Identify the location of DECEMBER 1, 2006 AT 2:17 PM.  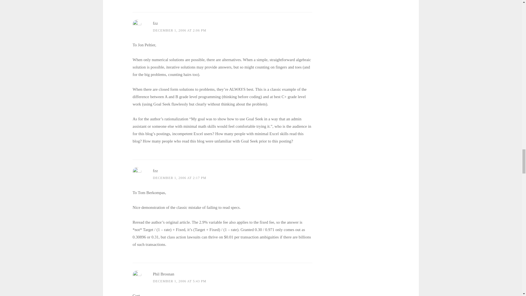
(179, 178).